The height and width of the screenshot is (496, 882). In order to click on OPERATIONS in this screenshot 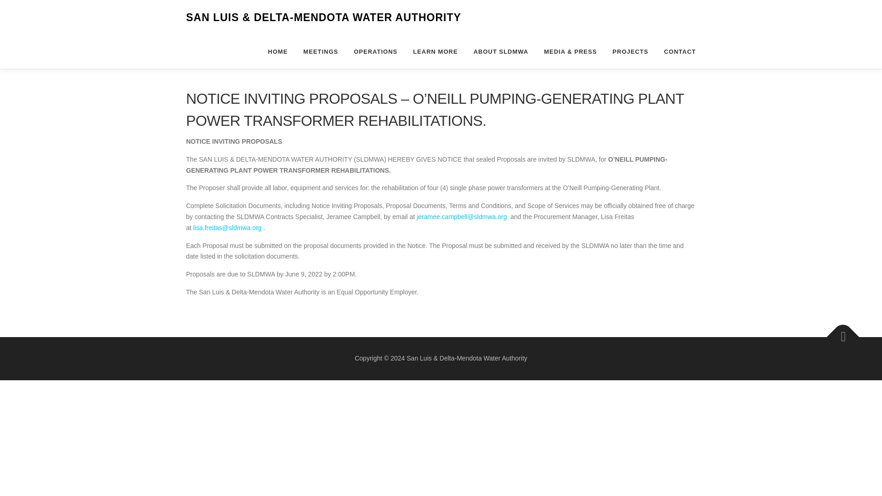, I will do `click(375, 51)`.